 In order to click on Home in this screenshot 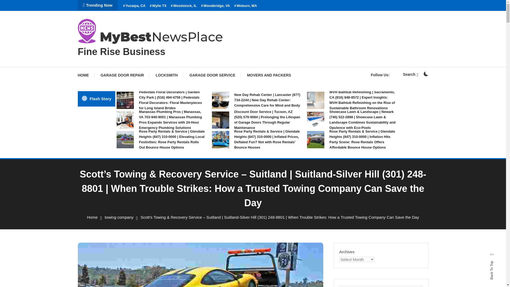, I will do `click(92, 217)`.